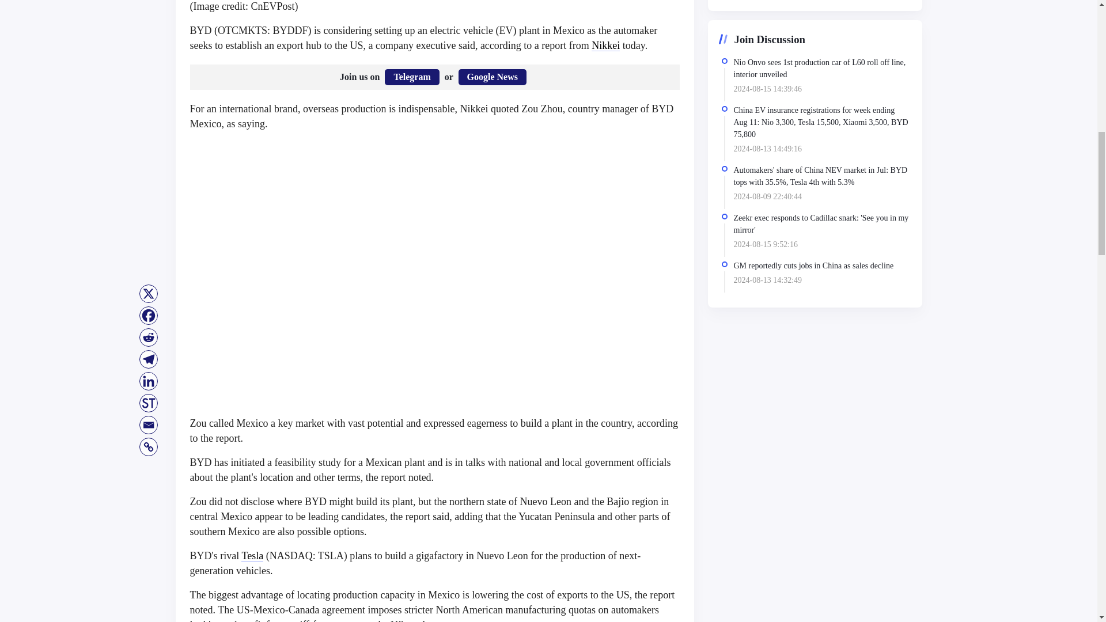 This screenshot has height=622, width=1106. Describe the element at coordinates (252, 555) in the screenshot. I see `Tesla` at that location.